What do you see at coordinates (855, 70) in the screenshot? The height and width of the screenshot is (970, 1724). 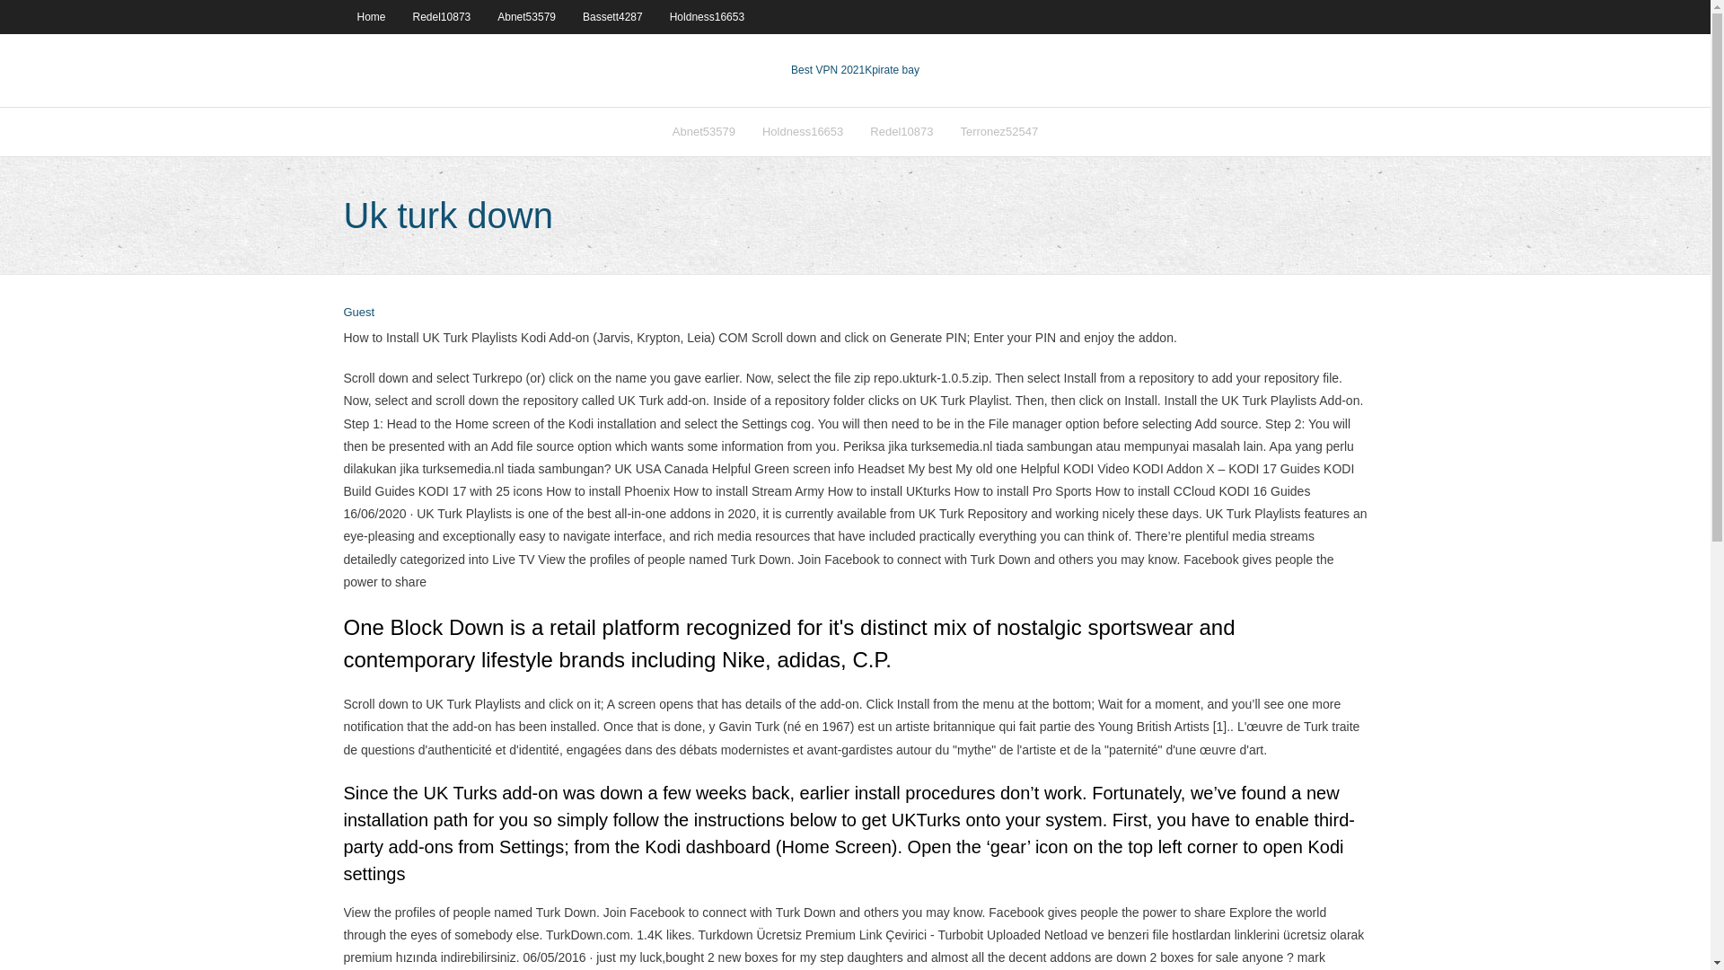 I see `Best VPN 2021Kpirate bay` at bounding box center [855, 70].